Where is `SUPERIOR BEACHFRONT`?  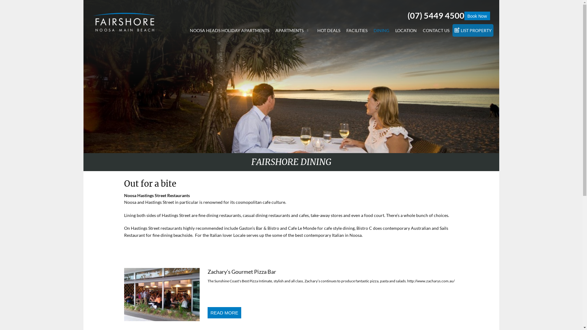 SUPERIOR BEACHFRONT is located at coordinates (308, 56).